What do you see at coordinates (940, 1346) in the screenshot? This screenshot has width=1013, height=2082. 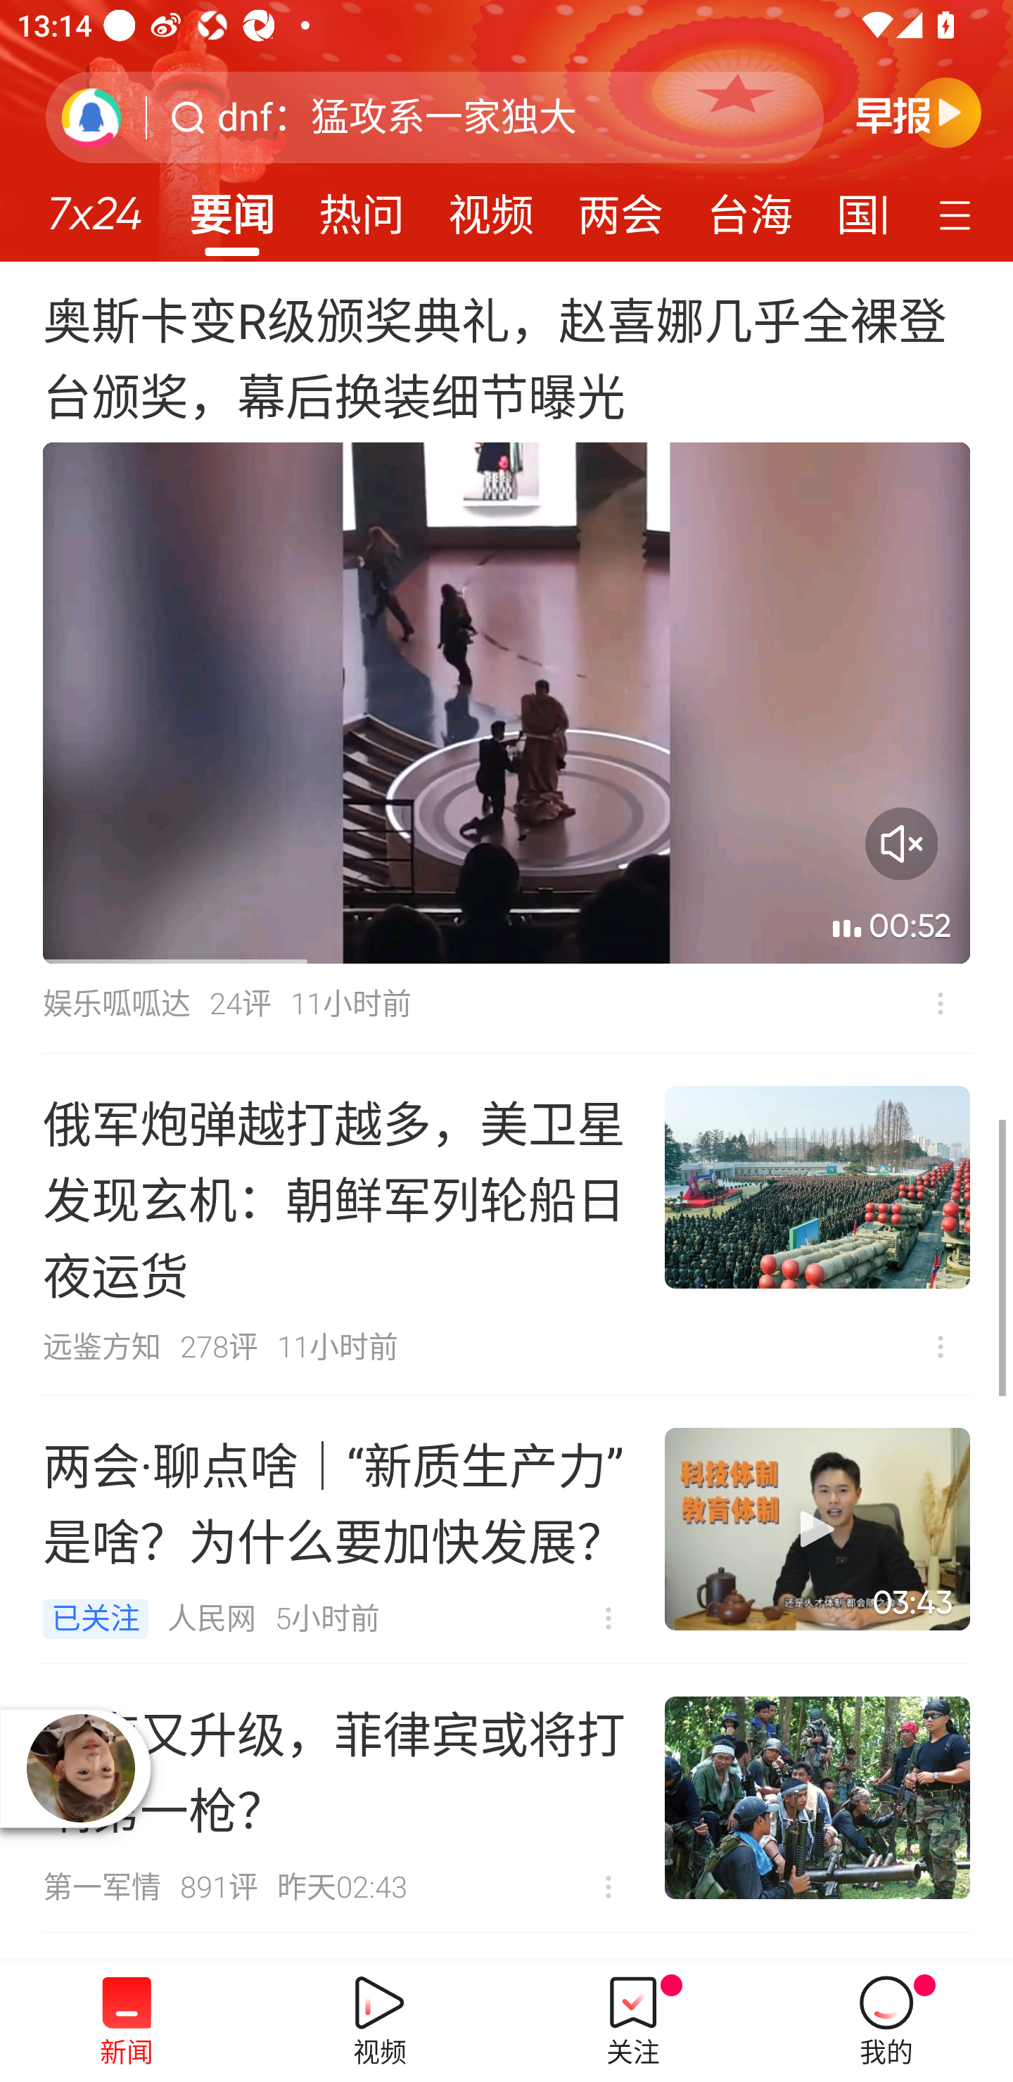 I see ` 不感兴趣` at bounding box center [940, 1346].